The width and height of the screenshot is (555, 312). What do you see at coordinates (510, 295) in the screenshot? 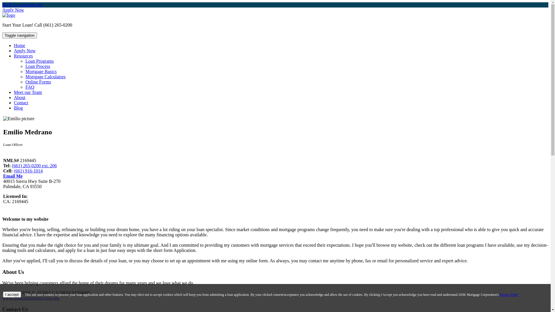
I see `Privacy Policy` at bounding box center [510, 295].